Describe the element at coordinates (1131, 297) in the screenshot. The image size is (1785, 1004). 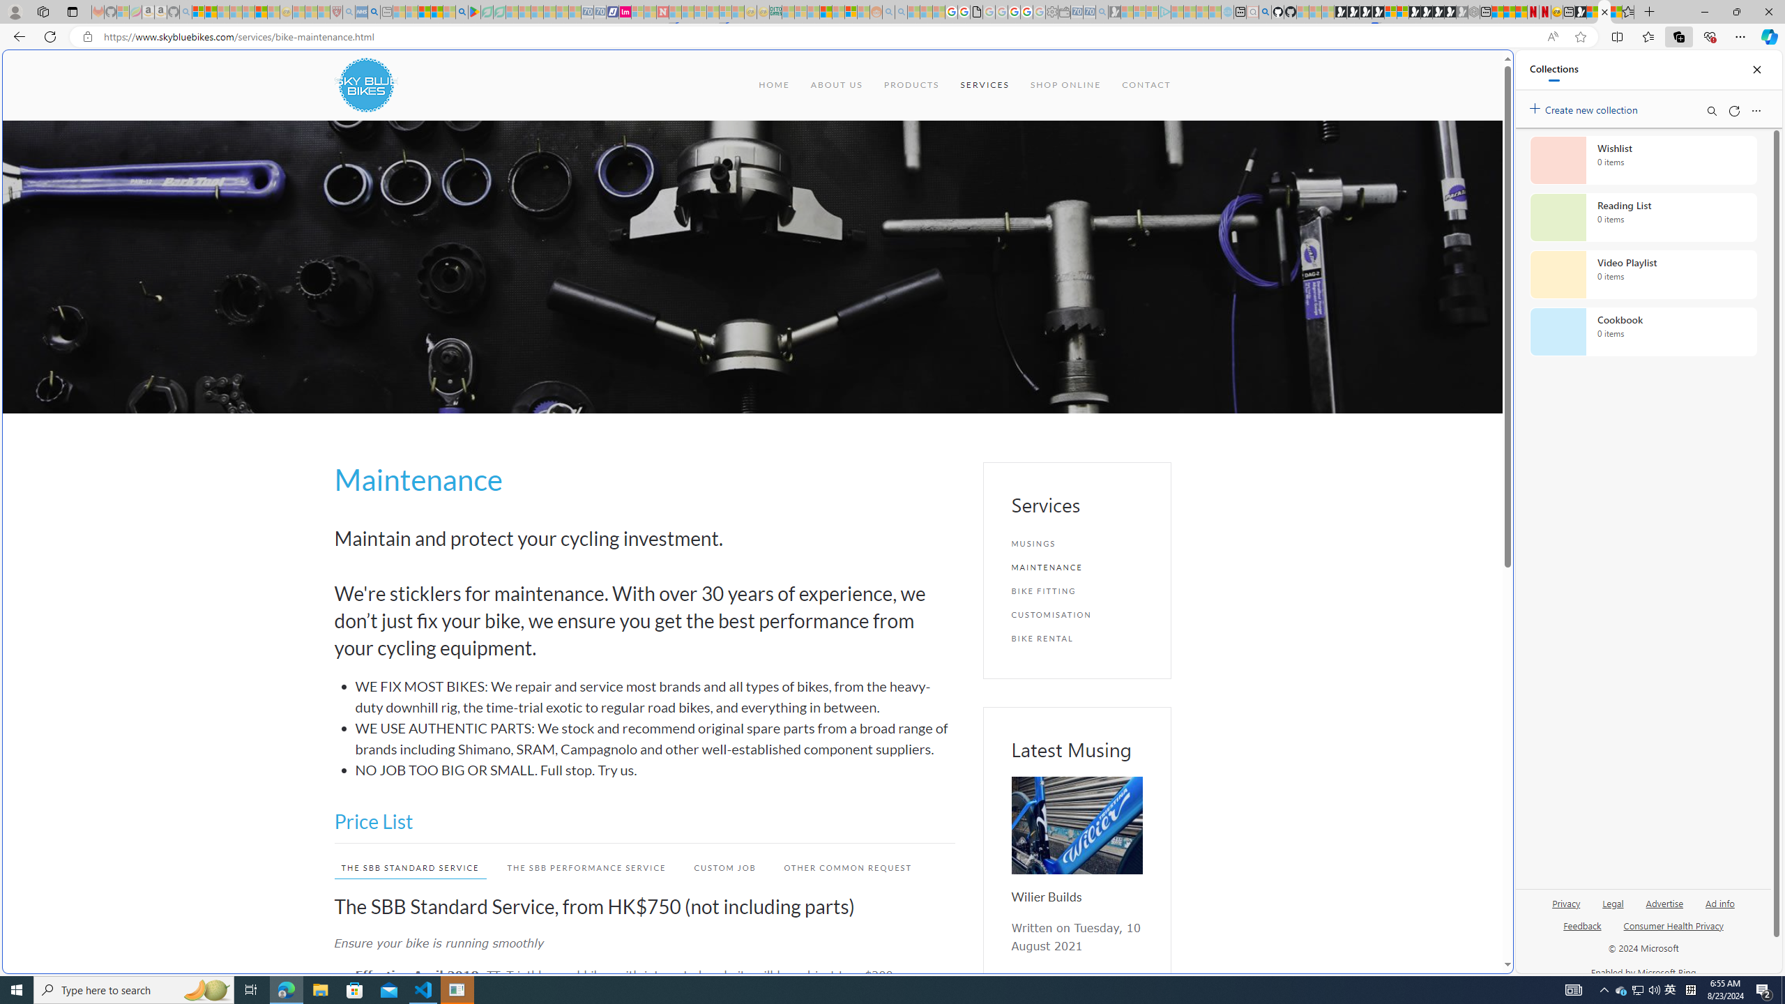
I see `Play Cave FRVR in your browser | Games from Microsoft Start` at that location.